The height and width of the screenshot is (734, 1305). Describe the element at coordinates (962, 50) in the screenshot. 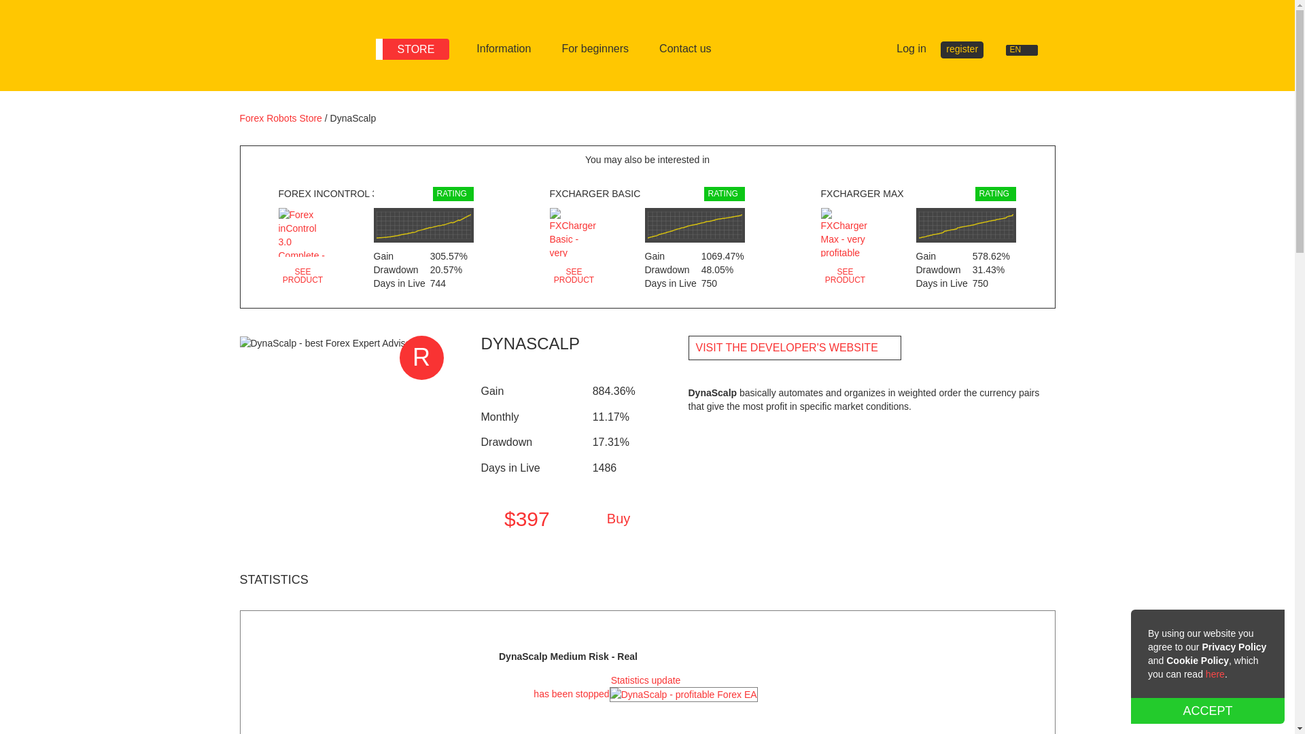

I see `register` at that location.